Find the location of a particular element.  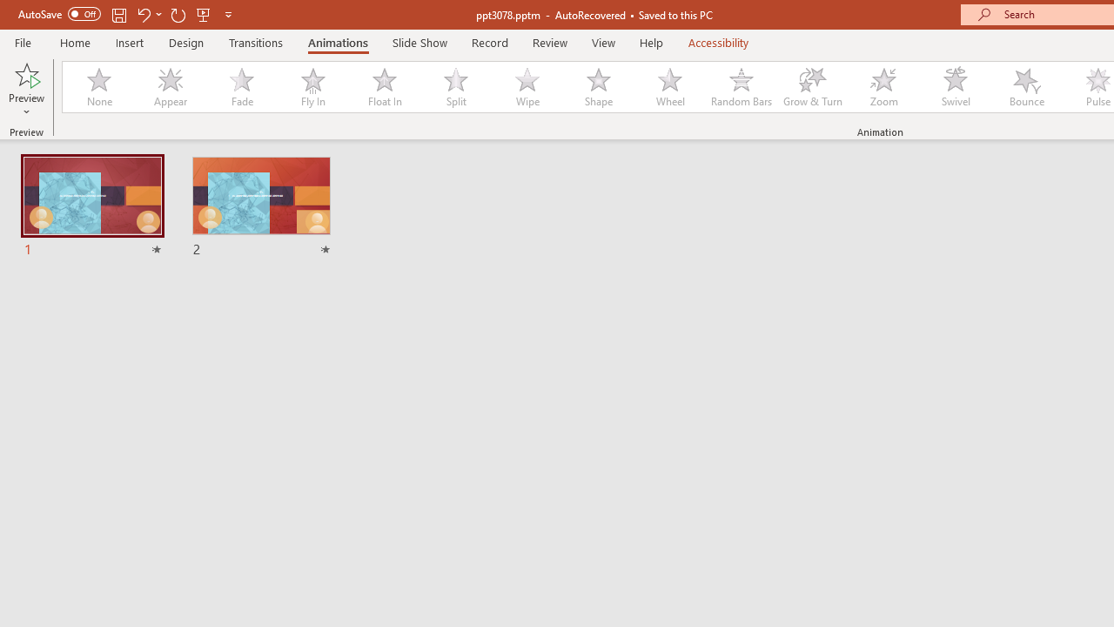

Slide Show is located at coordinates (419, 42).